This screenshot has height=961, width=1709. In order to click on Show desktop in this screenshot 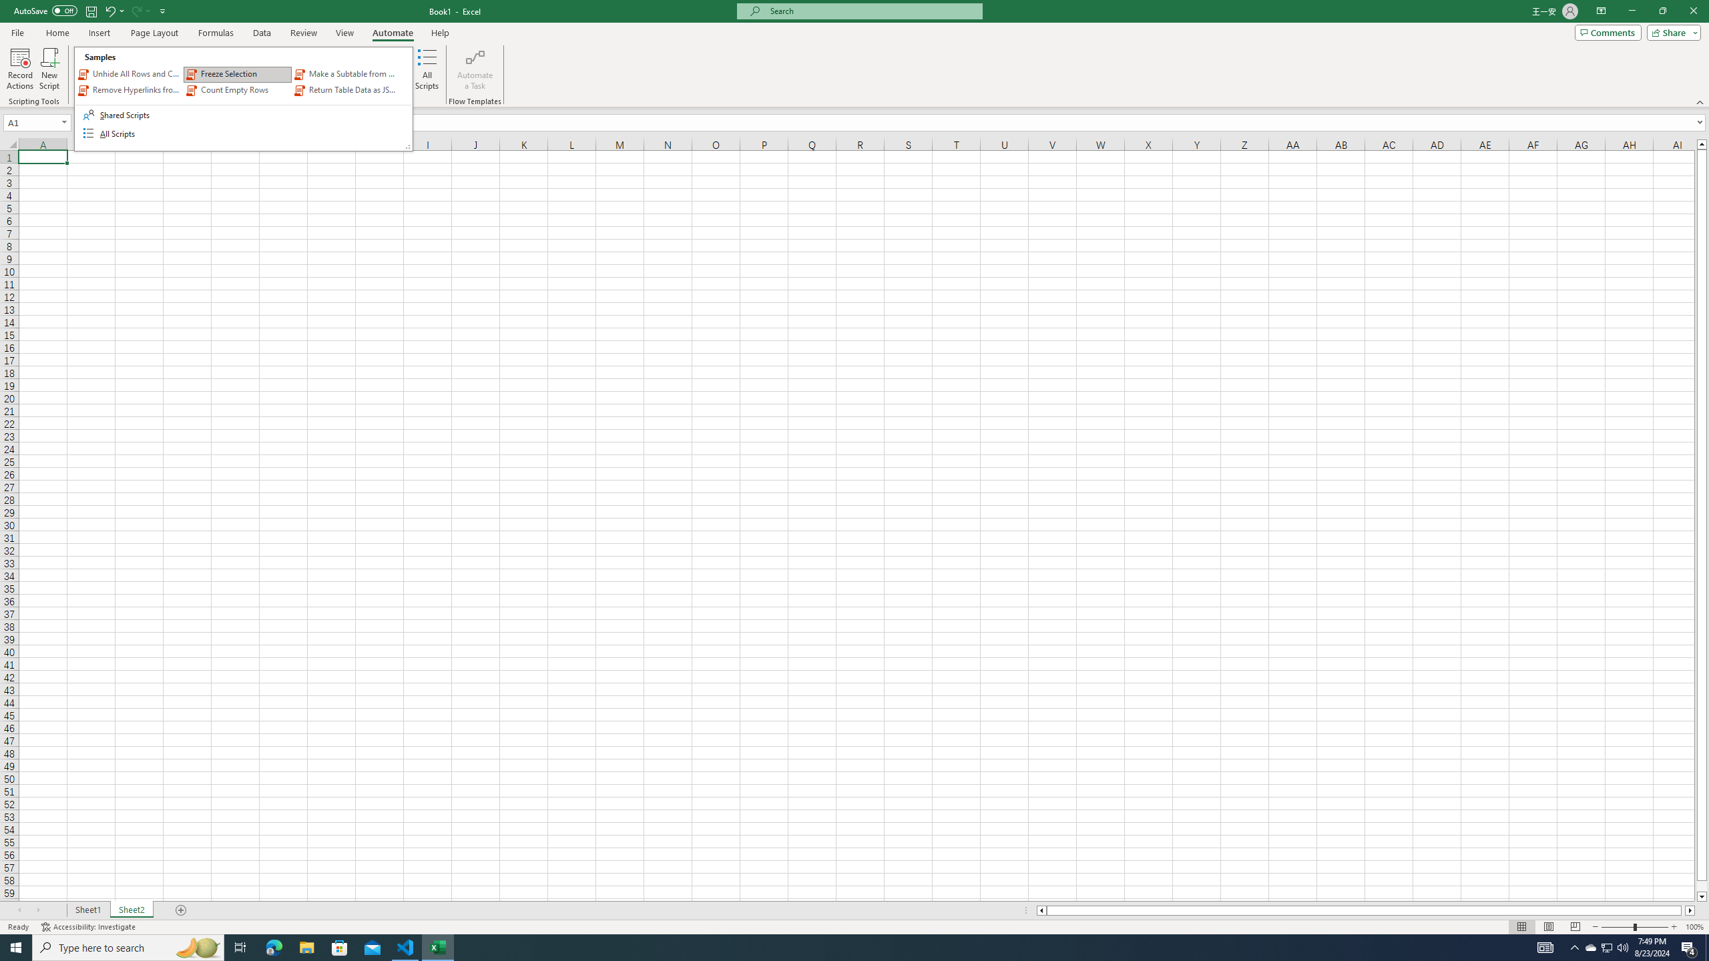, I will do `click(1707, 948)`.